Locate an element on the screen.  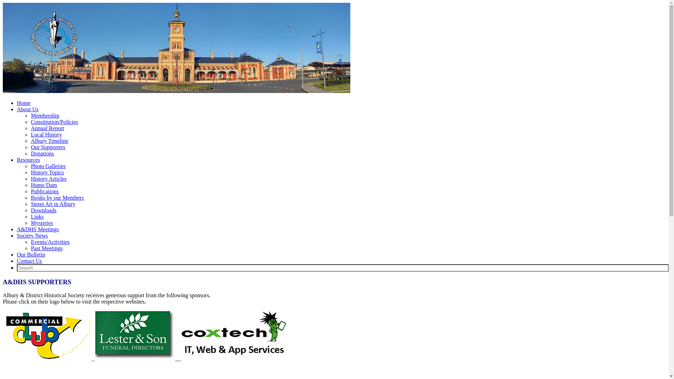
Events/Activities is located at coordinates (50, 242).